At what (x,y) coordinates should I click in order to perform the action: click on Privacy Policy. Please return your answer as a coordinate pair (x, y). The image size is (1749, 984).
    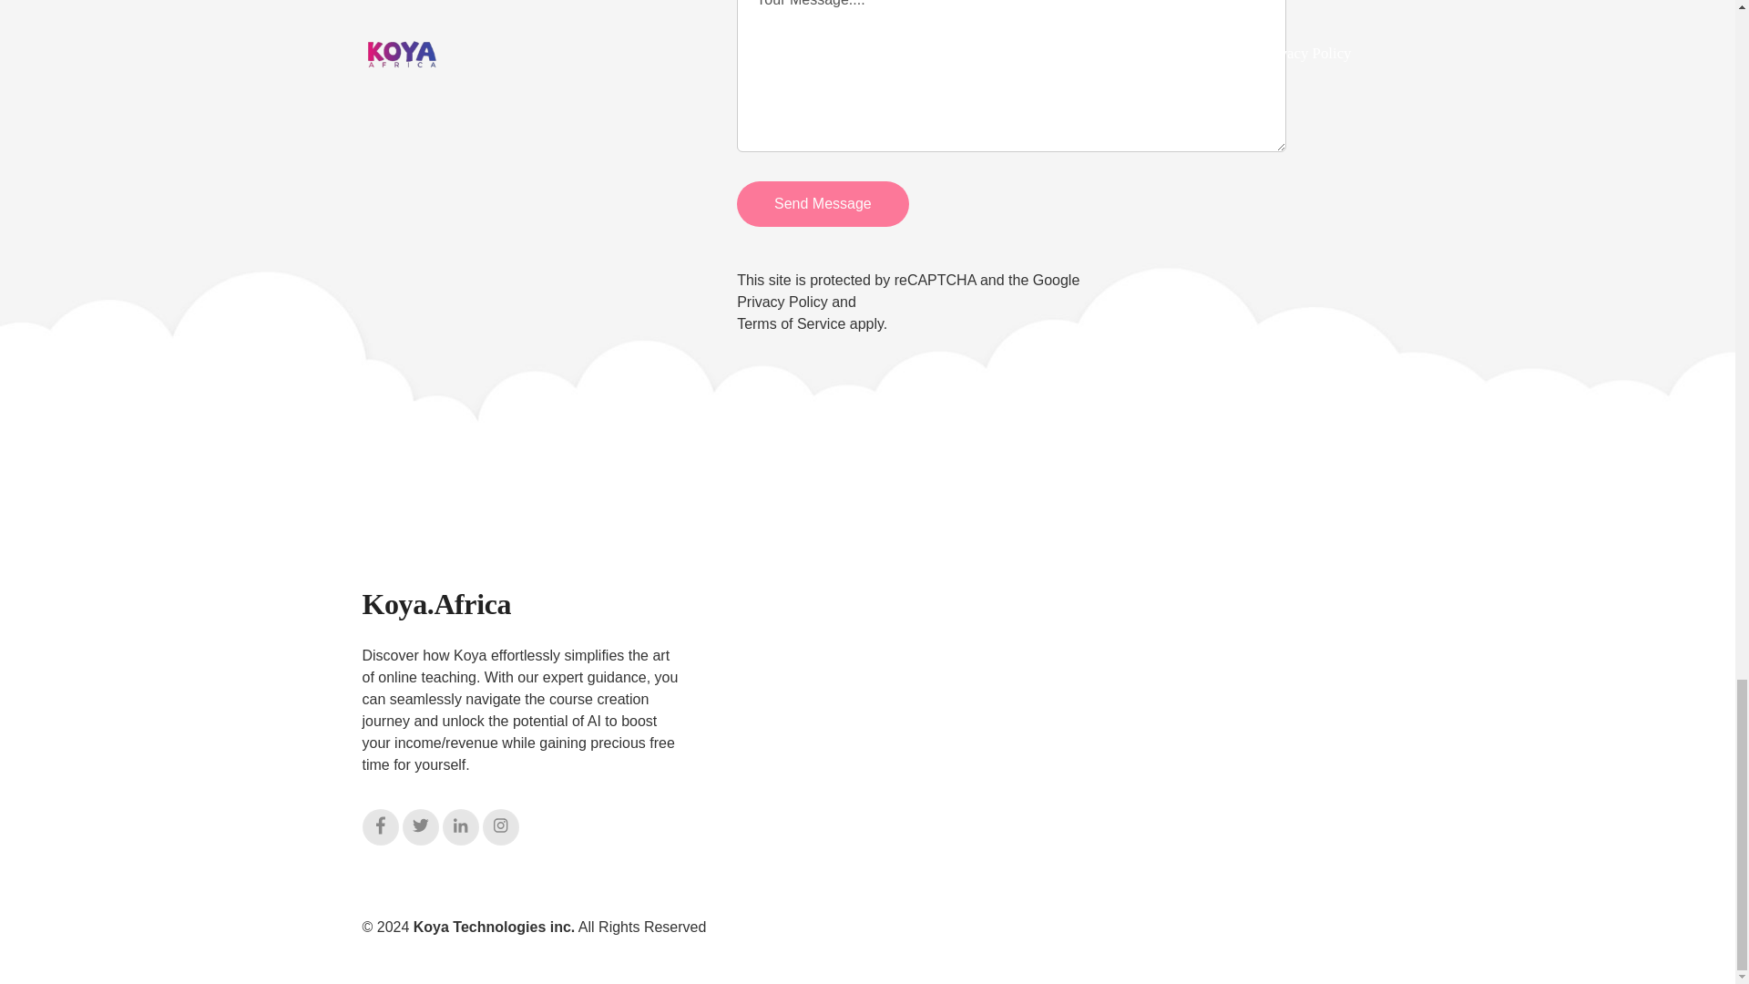
    Looking at the image, I should click on (782, 302).